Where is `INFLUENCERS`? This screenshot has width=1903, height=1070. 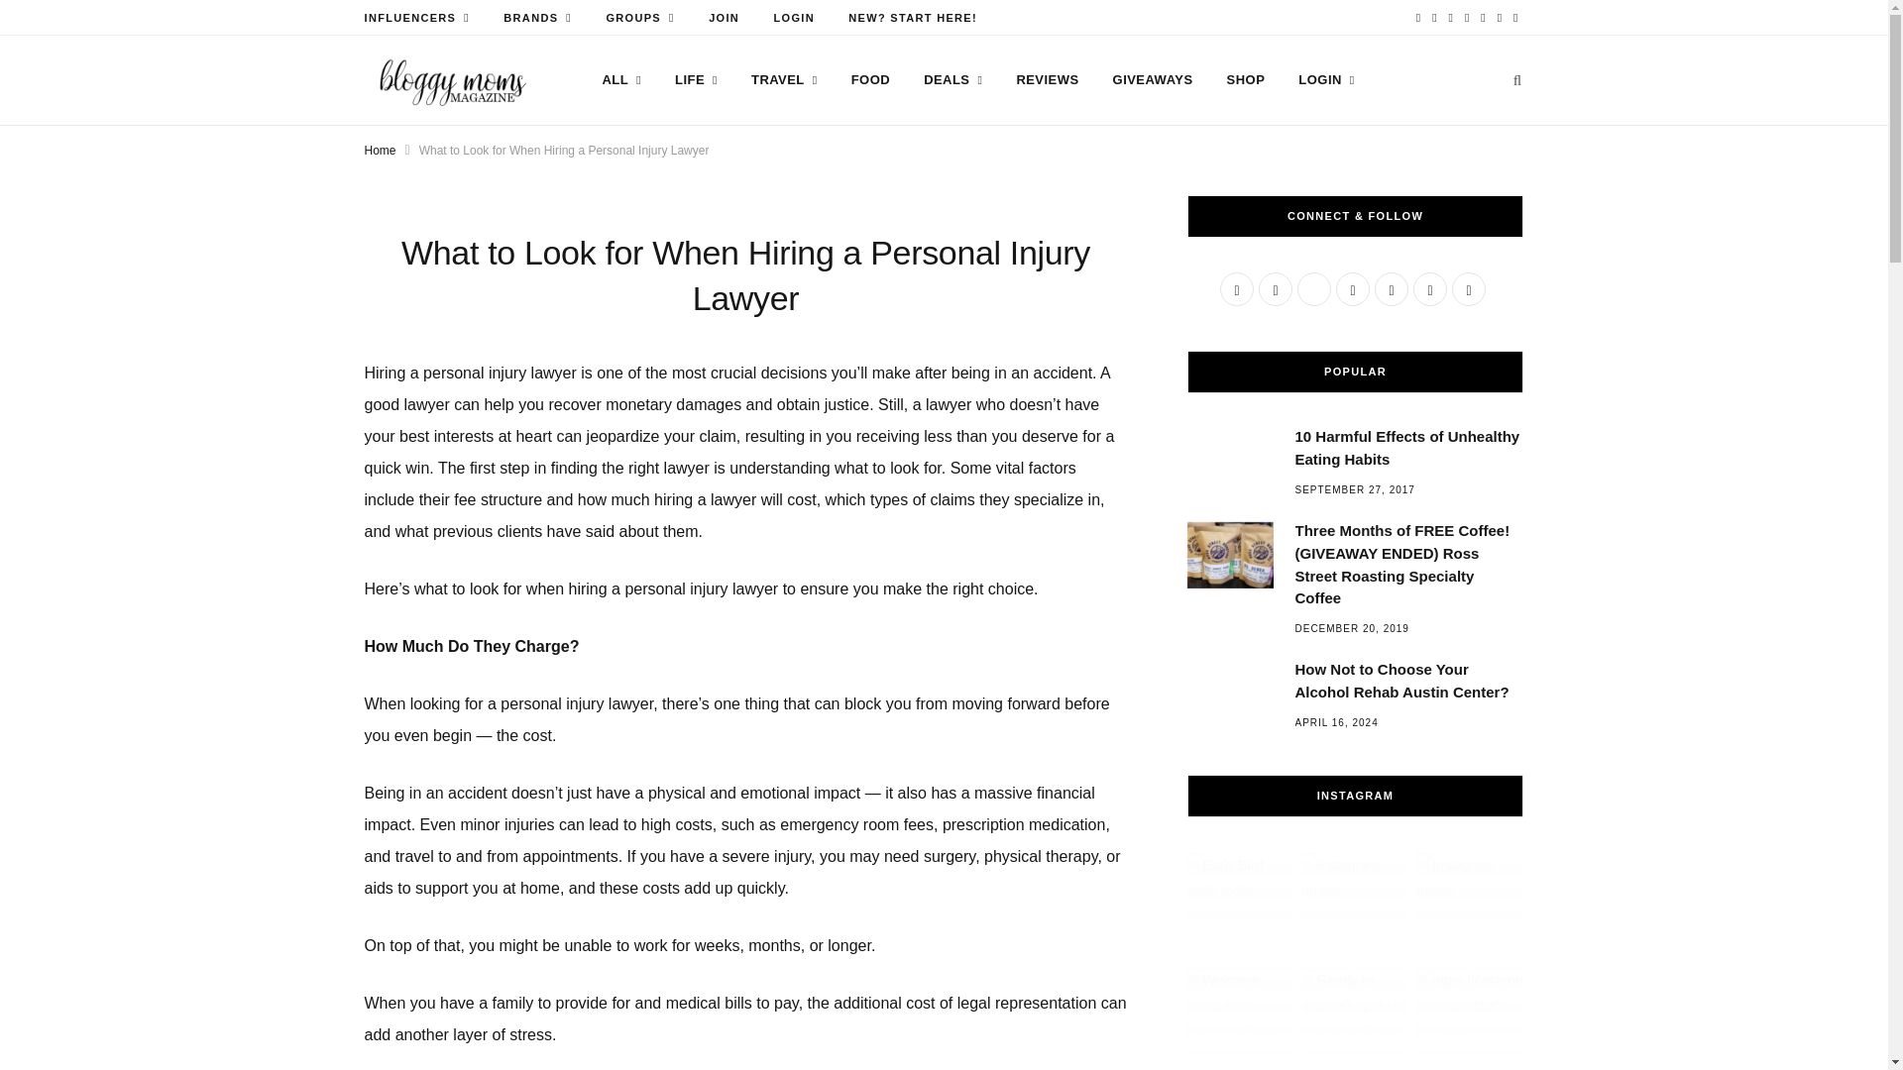
INFLUENCERS is located at coordinates (415, 18).